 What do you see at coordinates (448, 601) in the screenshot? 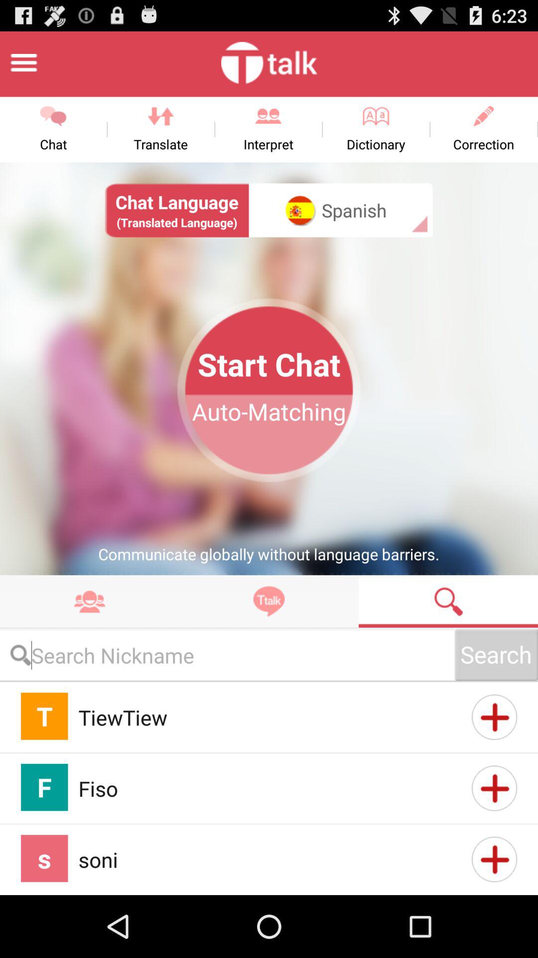
I see `open search` at bounding box center [448, 601].